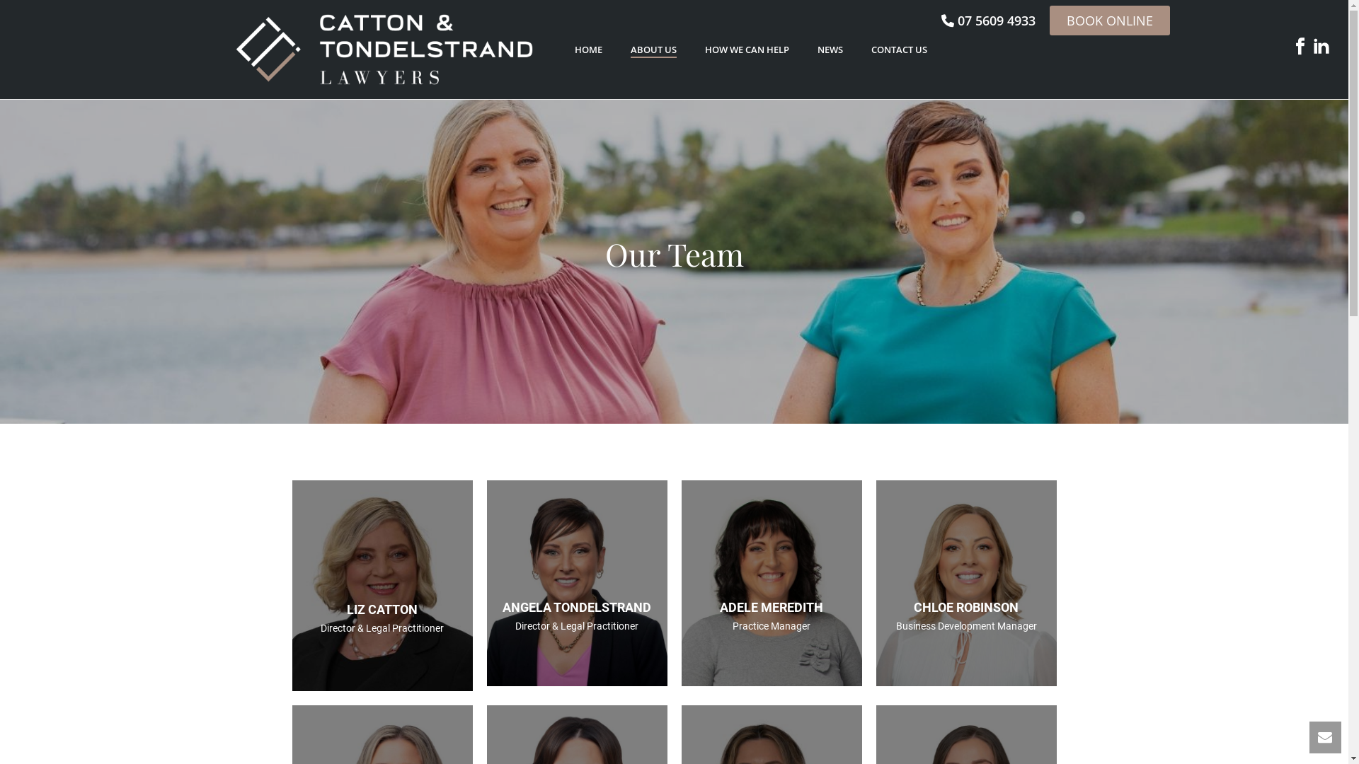 The image size is (1359, 764). I want to click on LIZ CATTON, so click(382, 610).